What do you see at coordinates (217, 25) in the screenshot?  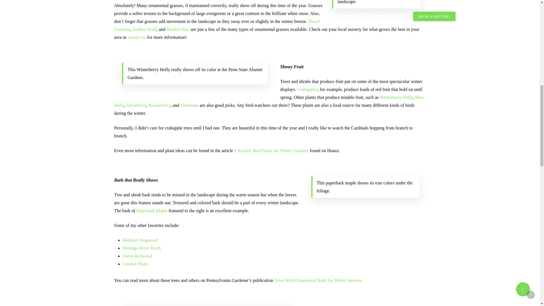 I see `Dwarf Fountain` at bounding box center [217, 25].